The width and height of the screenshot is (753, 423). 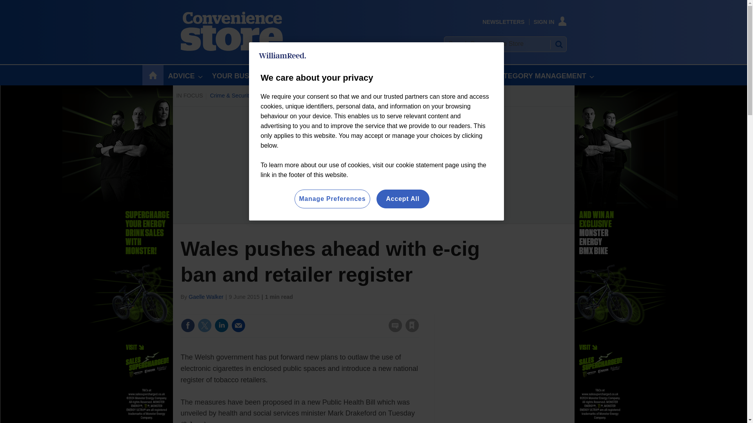 What do you see at coordinates (187, 325) in the screenshot?
I see `Share this on Facebook` at bounding box center [187, 325].